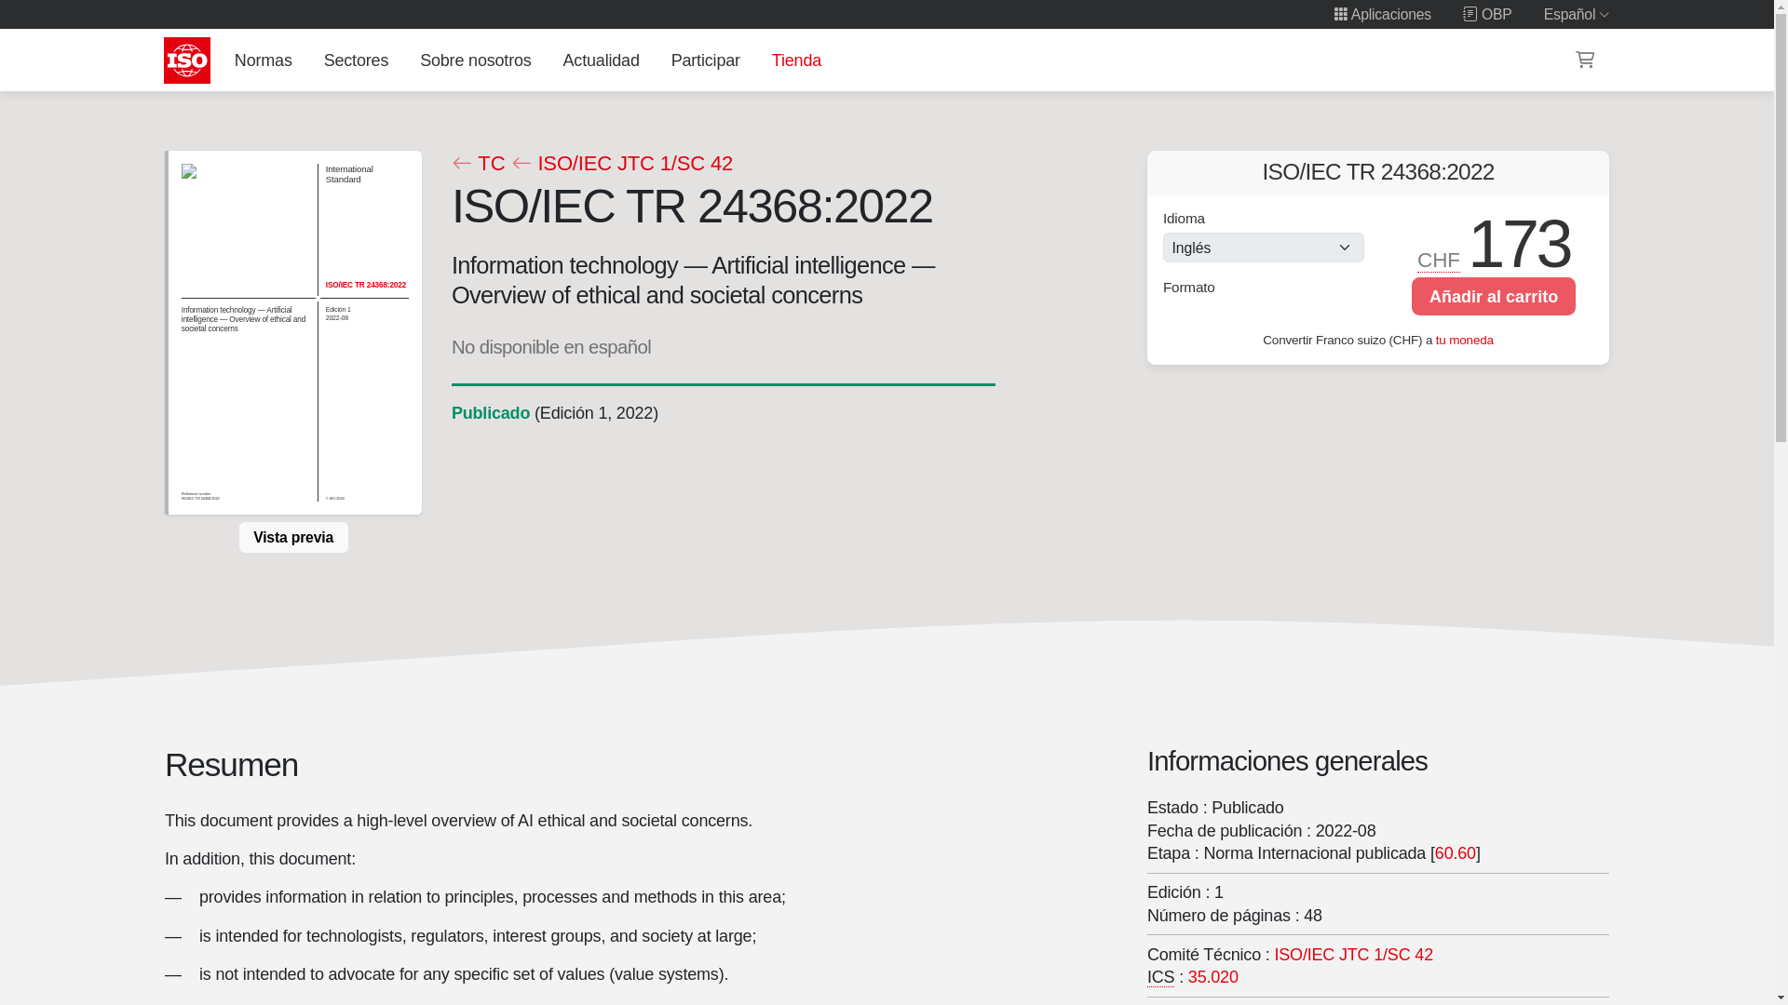 The height and width of the screenshot is (1005, 1788). I want to click on  Aplicaciones, so click(1382, 14).